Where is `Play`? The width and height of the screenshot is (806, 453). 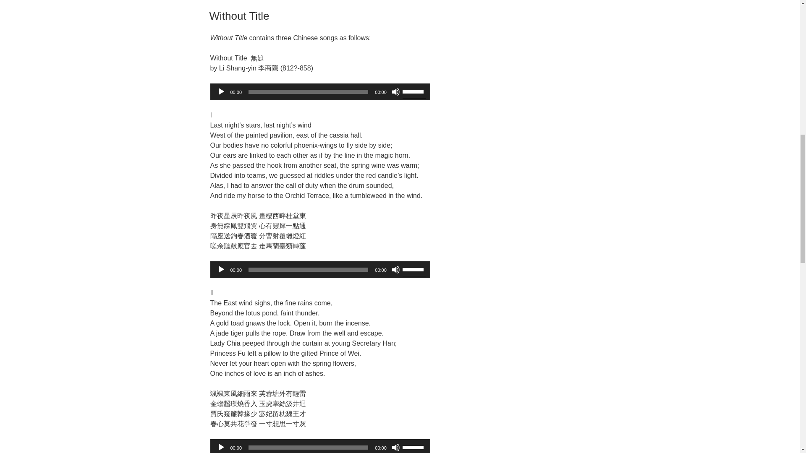
Play is located at coordinates (221, 91).